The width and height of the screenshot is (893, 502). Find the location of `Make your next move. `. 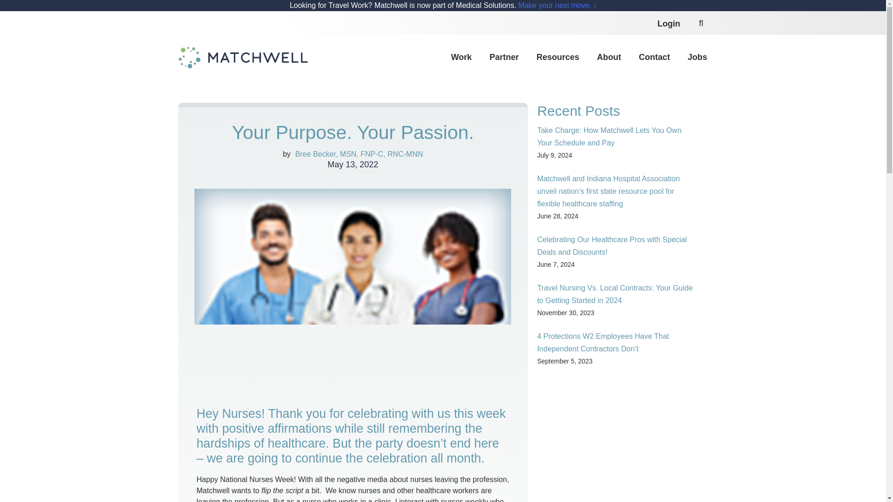

Make your next move.  is located at coordinates (557, 6).